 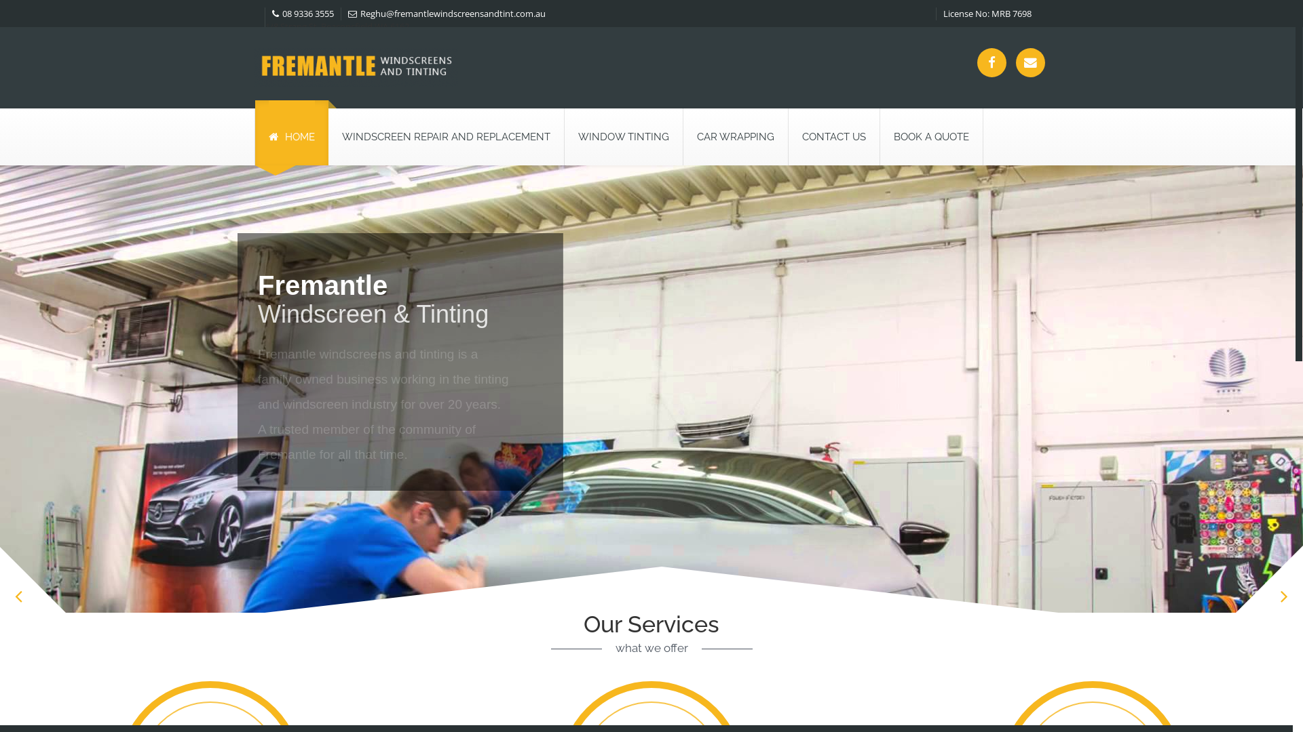 I want to click on 08 9336 3555, so click(x=303, y=14).